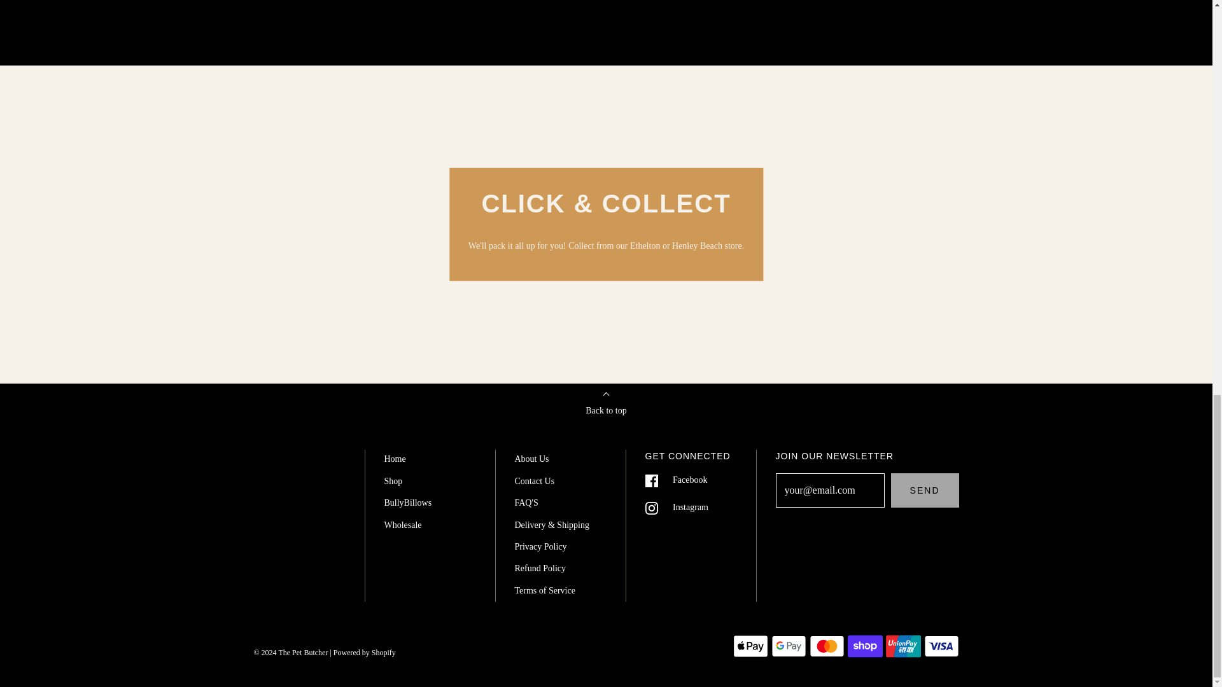 This screenshot has width=1222, height=687. What do you see at coordinates (751, 646) in the screenshot?
I see `Apple Pay` at bounding box center [751, 646].